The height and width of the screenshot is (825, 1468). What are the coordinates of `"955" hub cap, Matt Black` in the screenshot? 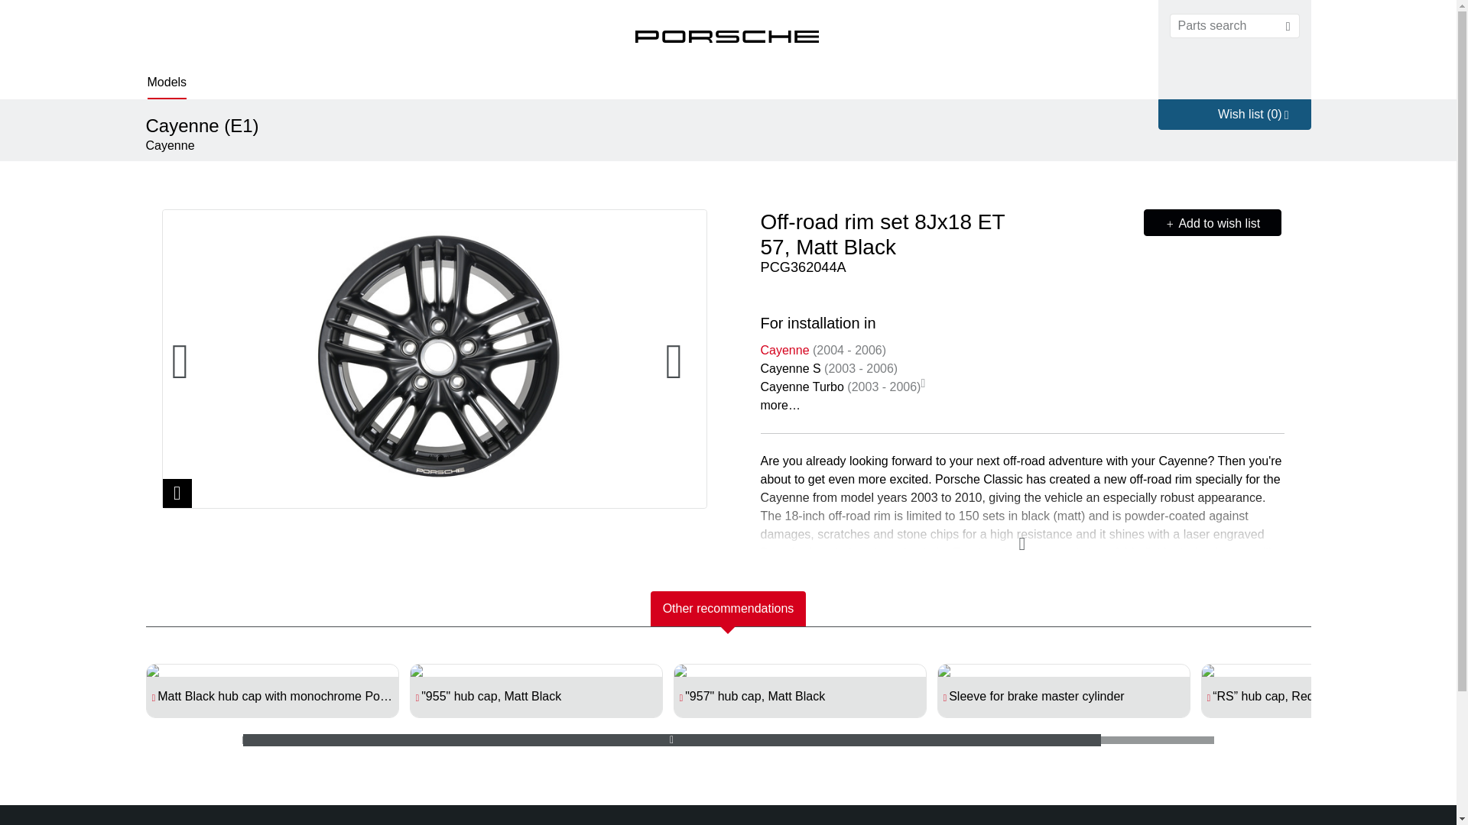 It's located at (541, 700).